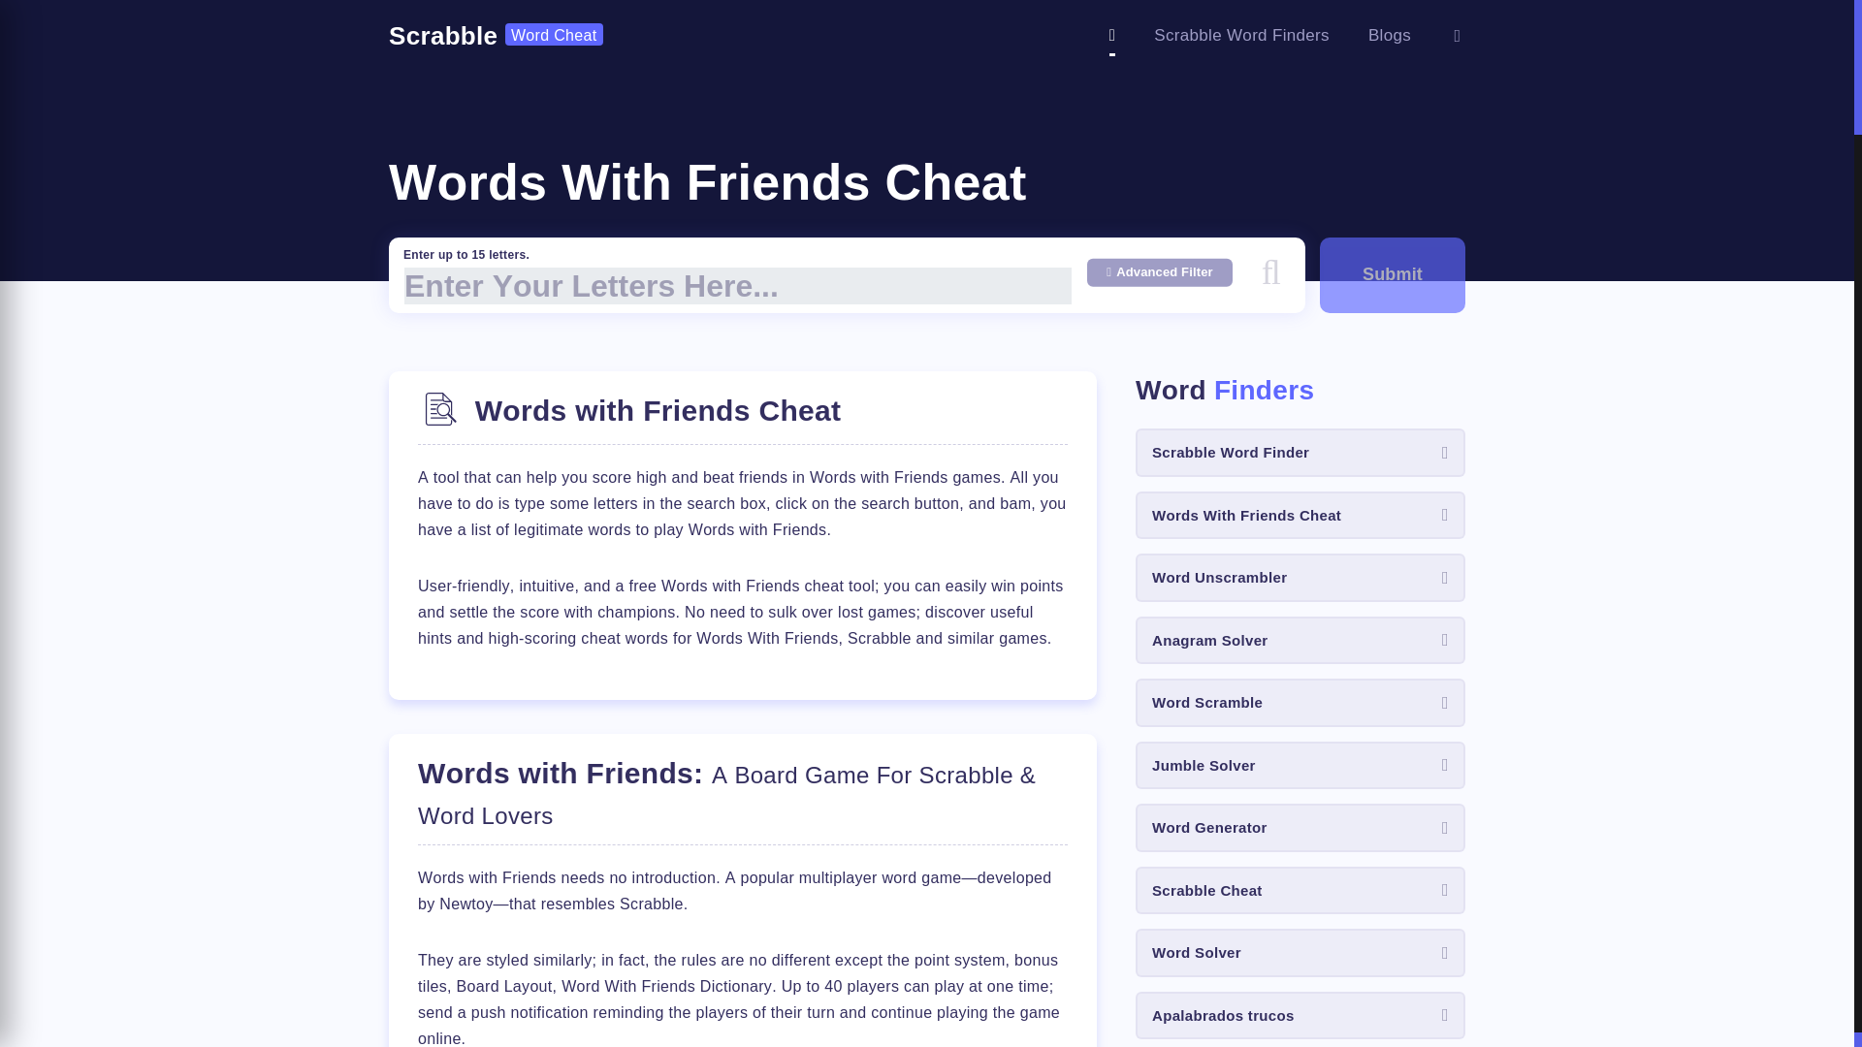 This screenshot has height=1047, width=1862. What do you see at coordinates (1300, 702) in the screenshot?
I see `Word Scramble` at bounding box center [1300, 702].